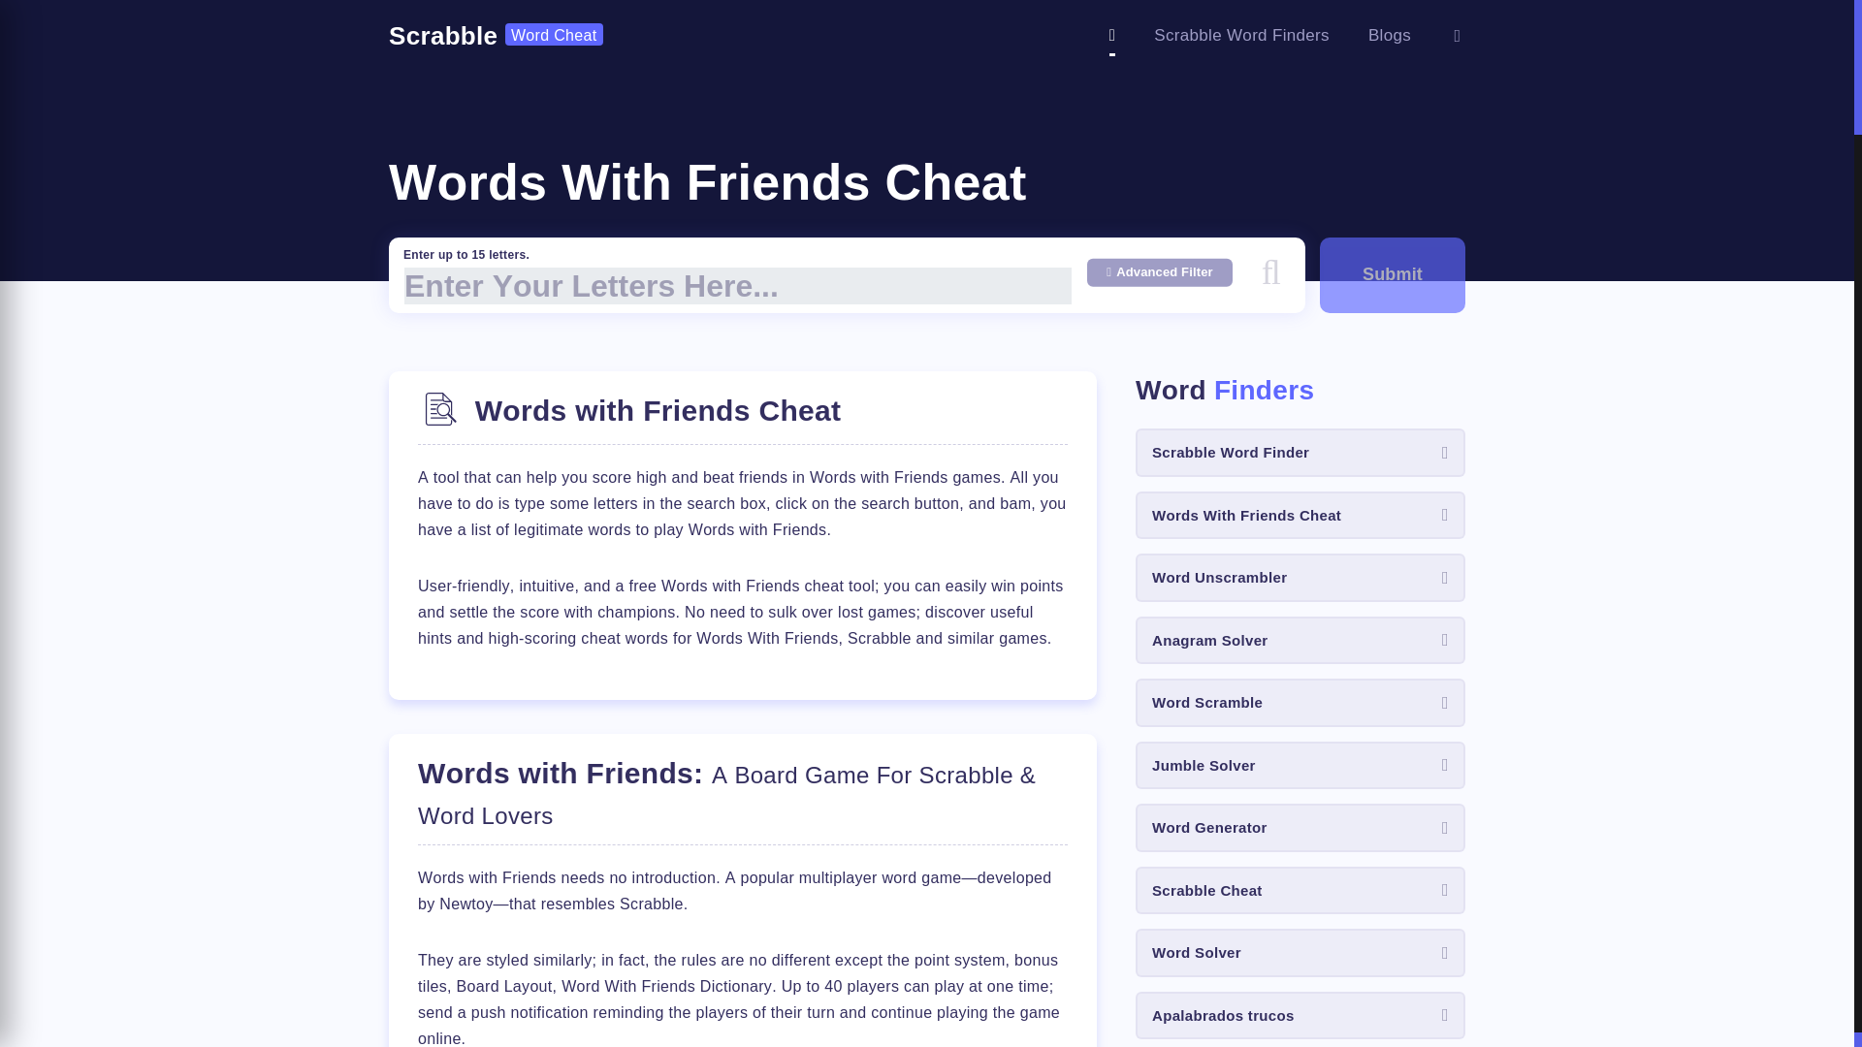 This screenshot has height=1047, width=1862. What do you see at coordinates (1300, 702) in the screenshot?
I see `Word Scramble` at bounding box center [1300, 702].